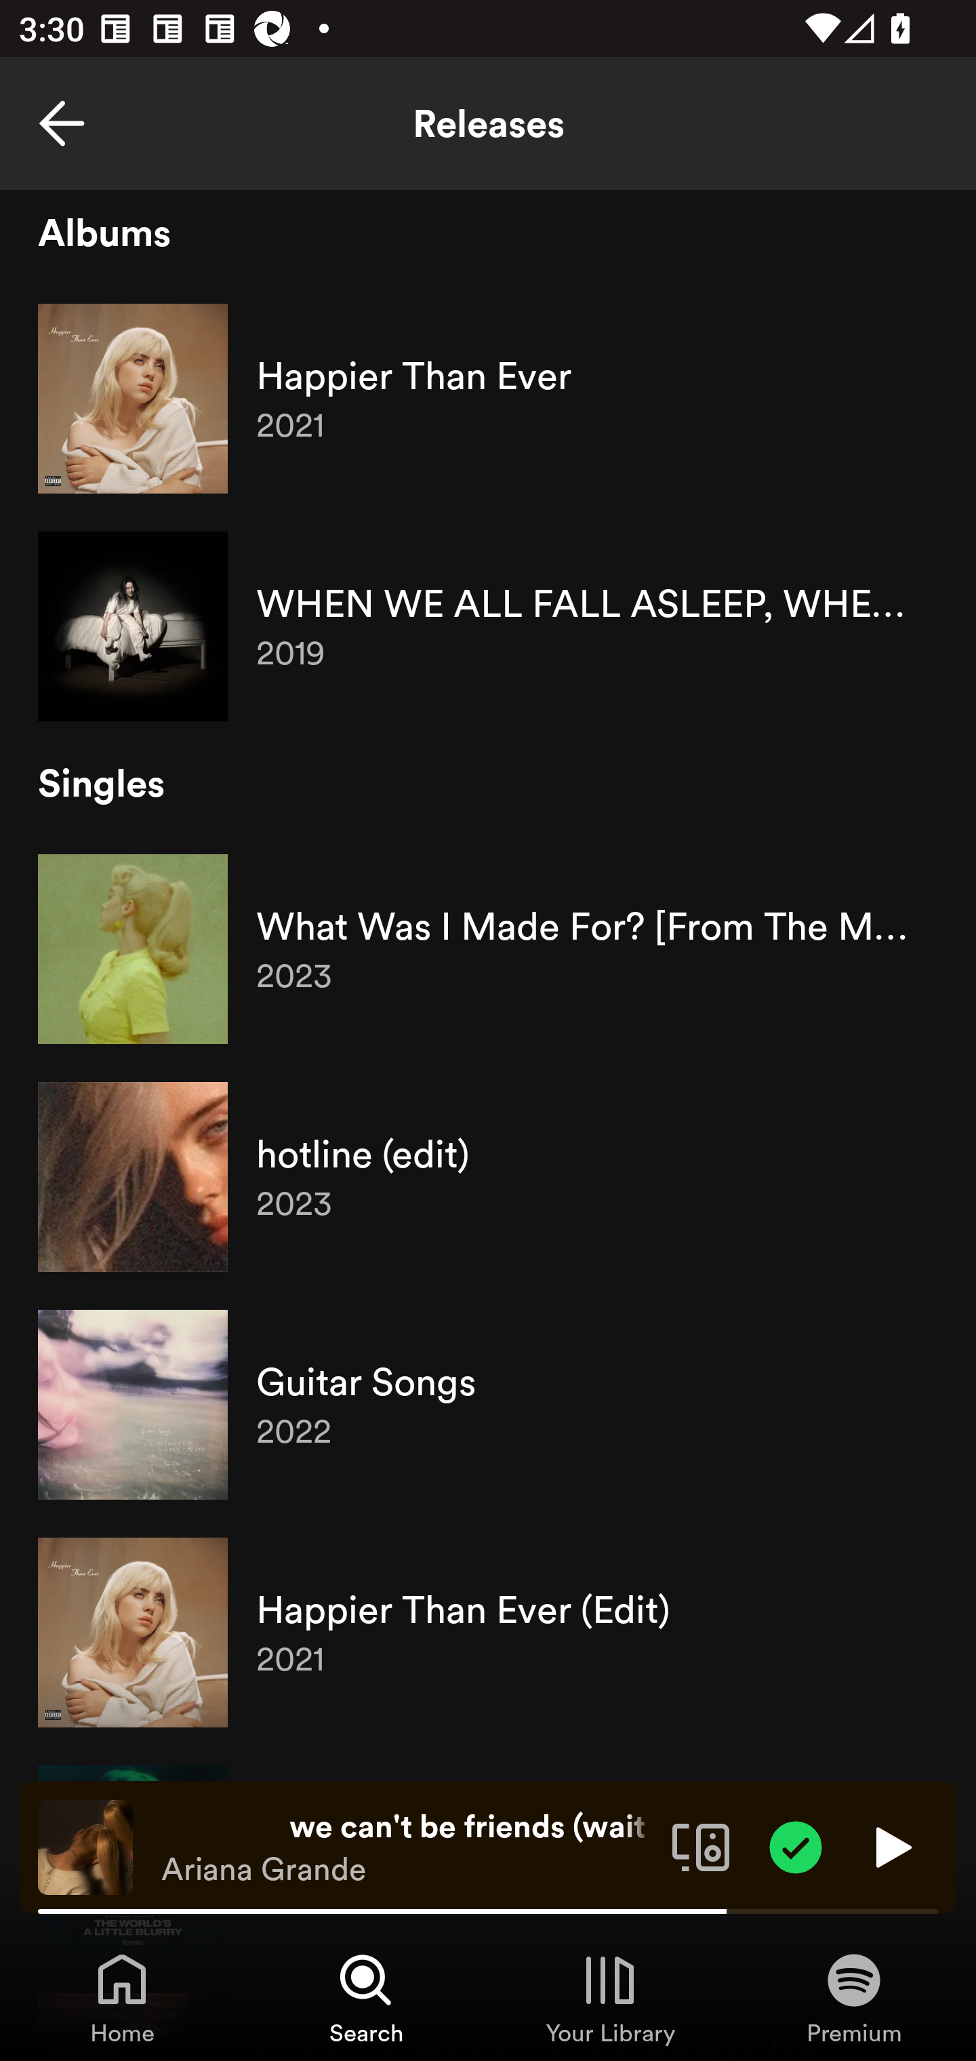 The height and width of the screenshot is (2061, 976). I want to click on Premium, Tab 4 of 4 Premium Premium, so click(854, 1997).